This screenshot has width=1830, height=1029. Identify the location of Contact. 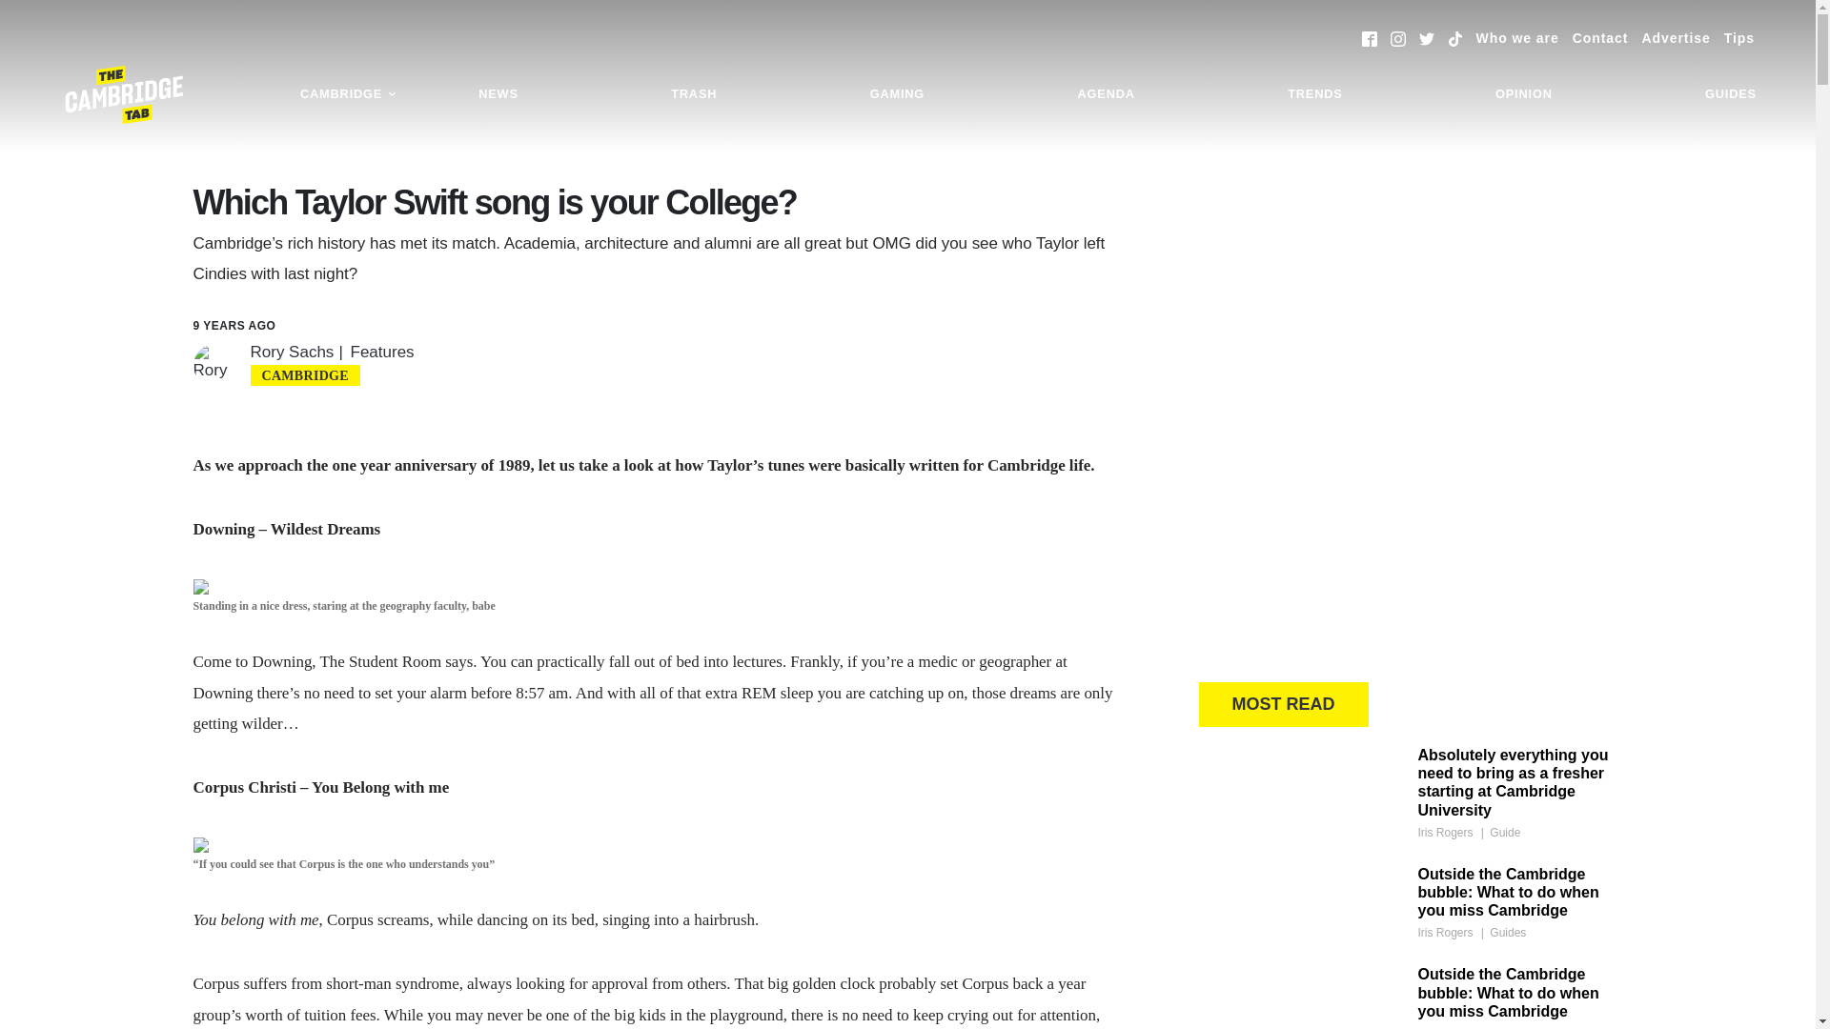
(1599, 38).